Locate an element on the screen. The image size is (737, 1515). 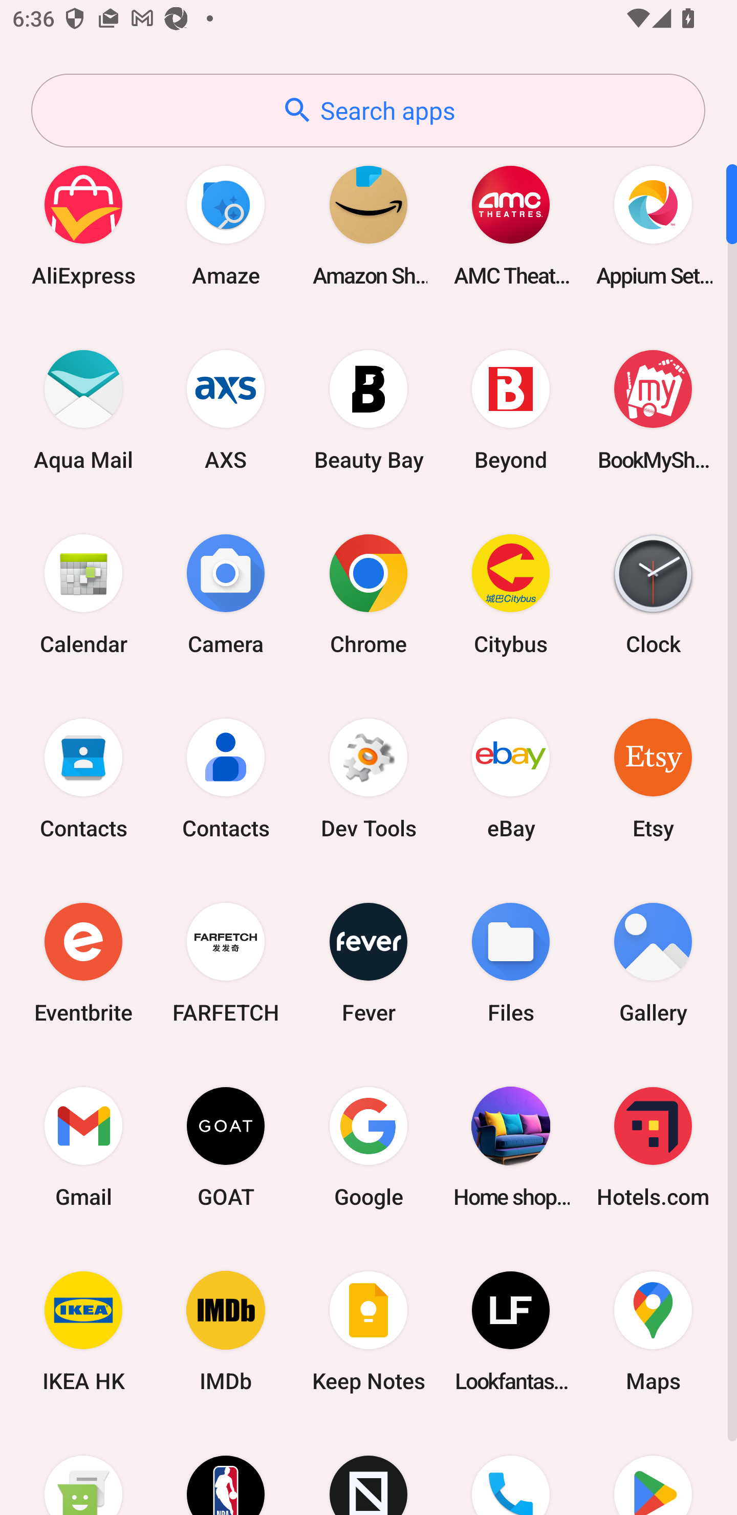
Home shopping is located at coordinates (511, 1146).